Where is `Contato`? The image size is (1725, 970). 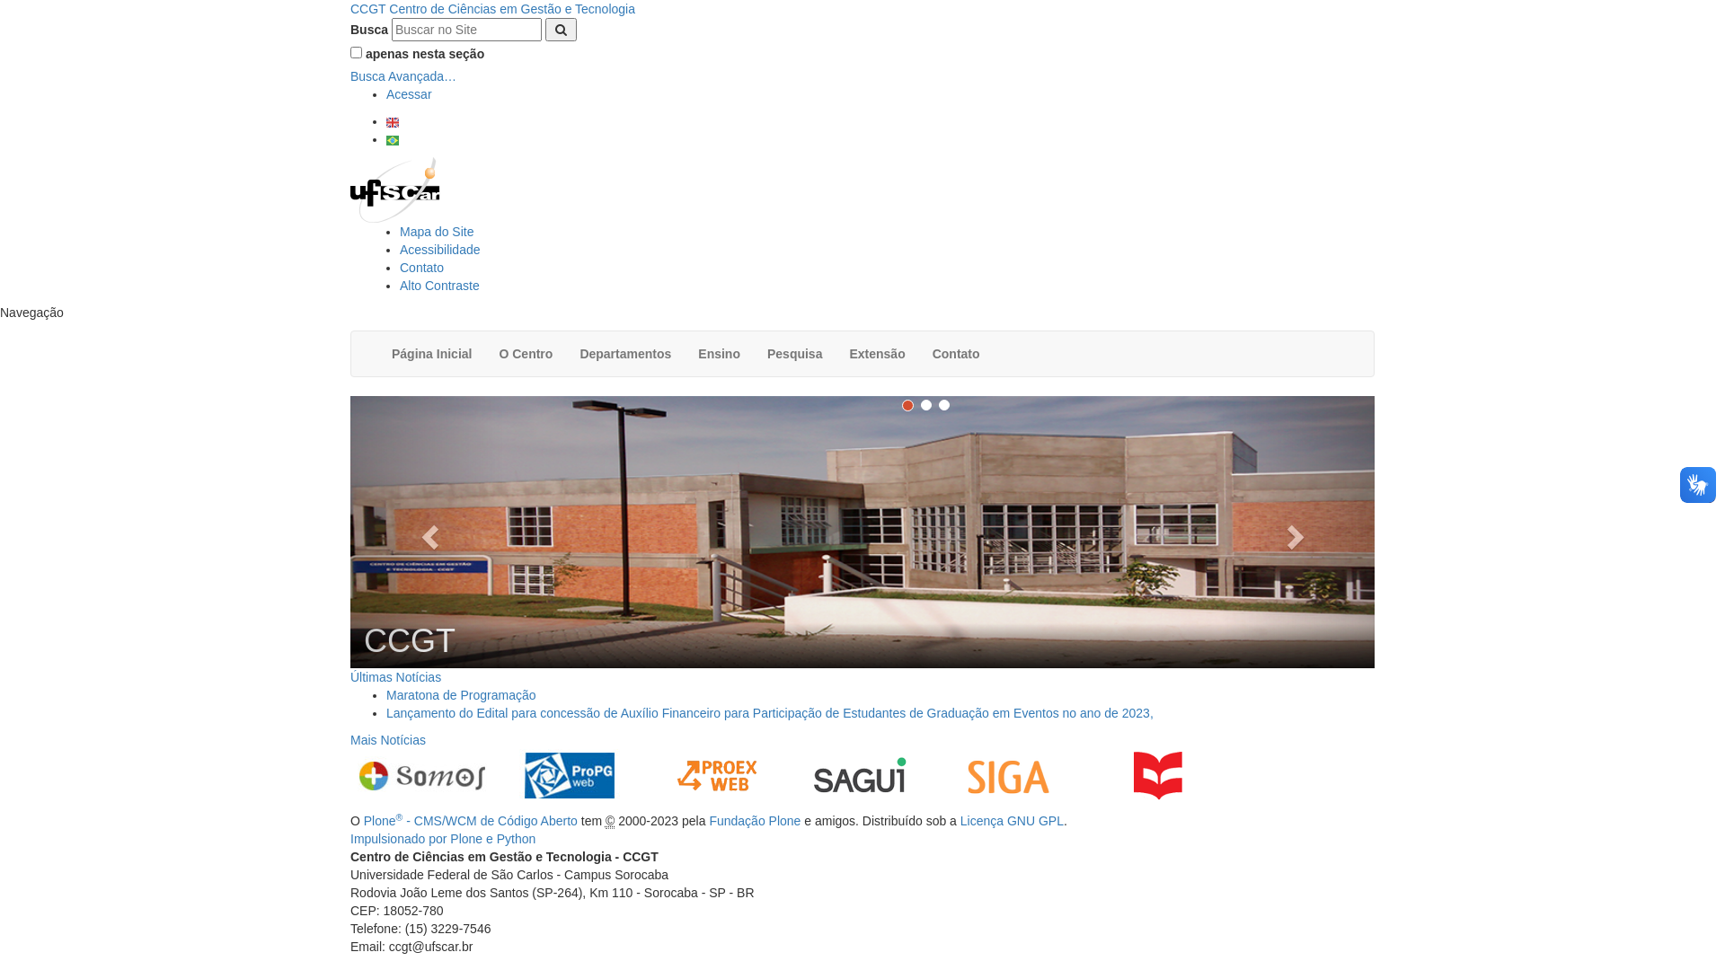
Contato is located at coordinates (421, 268).